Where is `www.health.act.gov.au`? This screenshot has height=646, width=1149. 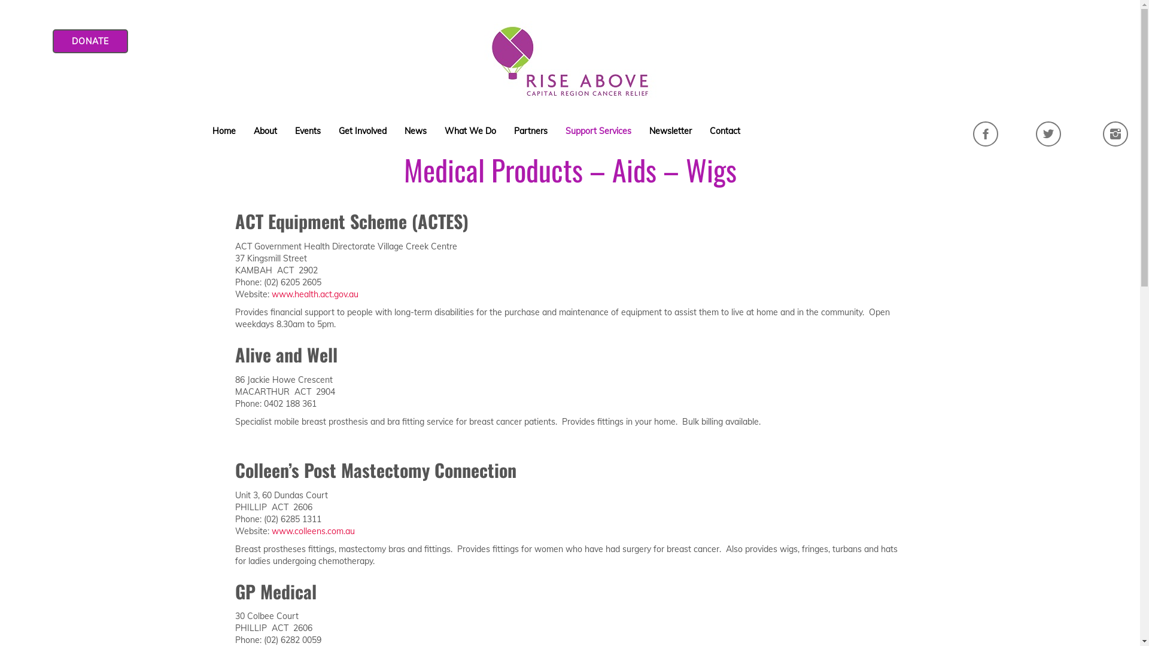
www.health.act.gov.au is located at coordinates (315, 294).